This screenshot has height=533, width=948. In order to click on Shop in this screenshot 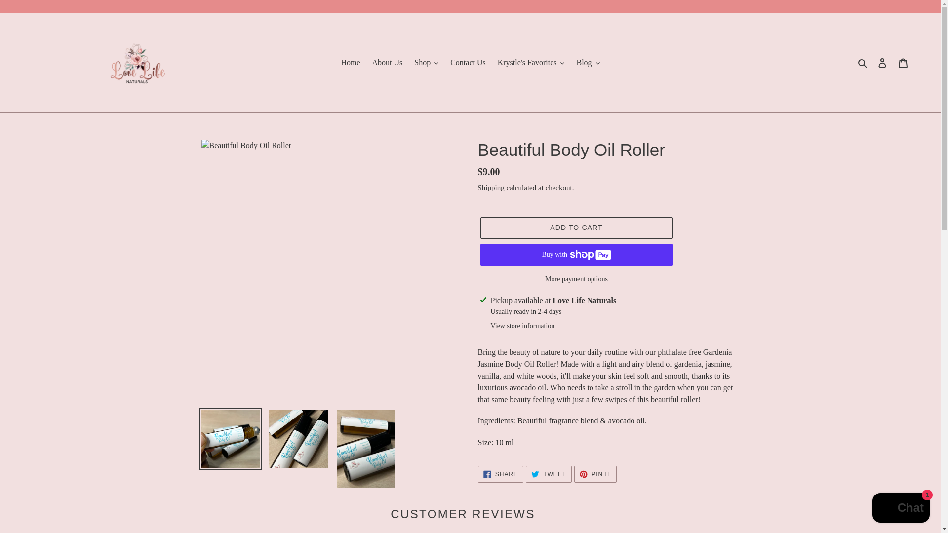, I will do `click(427, 62)`.